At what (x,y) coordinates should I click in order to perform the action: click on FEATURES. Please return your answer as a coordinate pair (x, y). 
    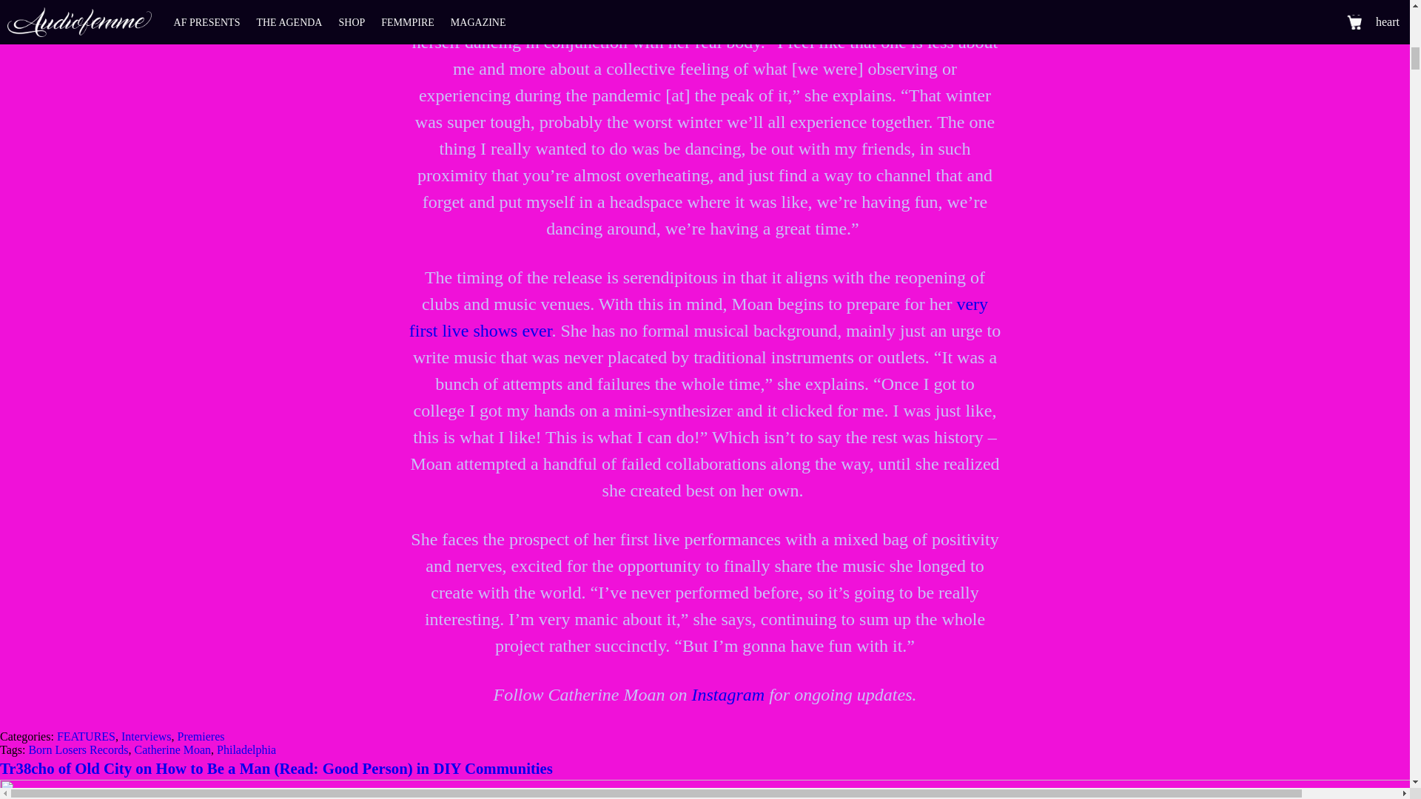
    Looking at the image, I should click on (86, 737).